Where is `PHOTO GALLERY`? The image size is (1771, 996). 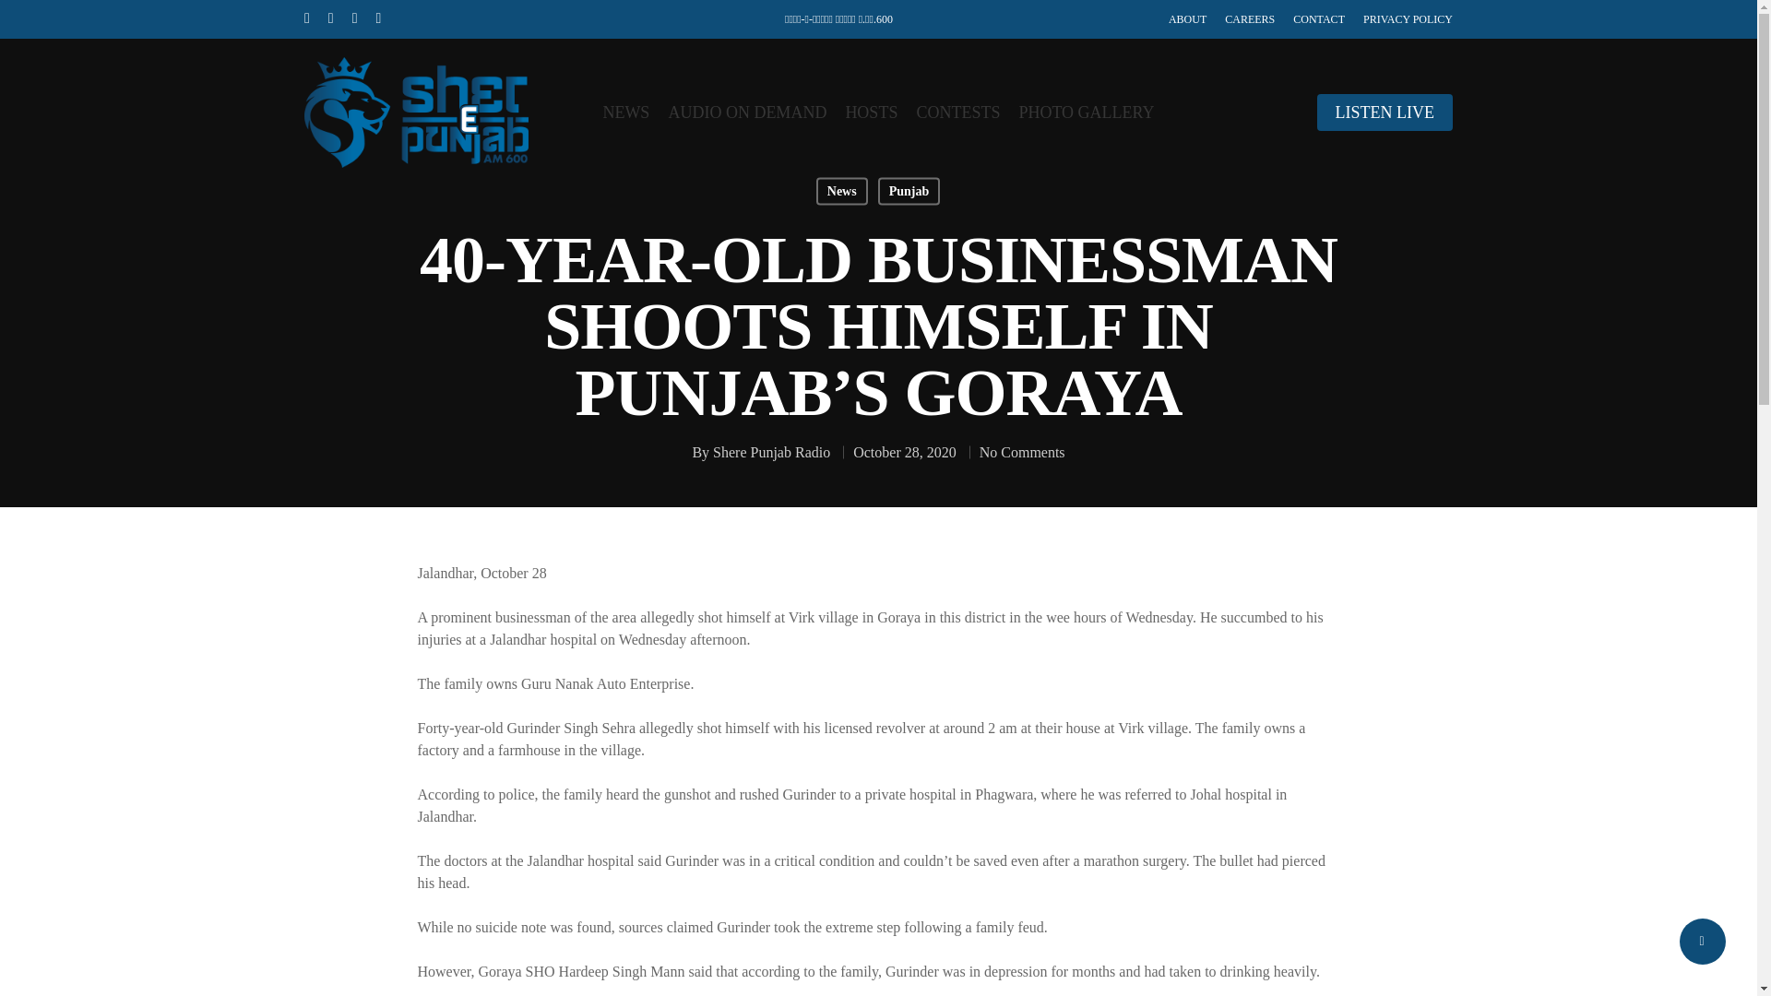
PHOTO GALLERY is located at coordinates (1087, 113).